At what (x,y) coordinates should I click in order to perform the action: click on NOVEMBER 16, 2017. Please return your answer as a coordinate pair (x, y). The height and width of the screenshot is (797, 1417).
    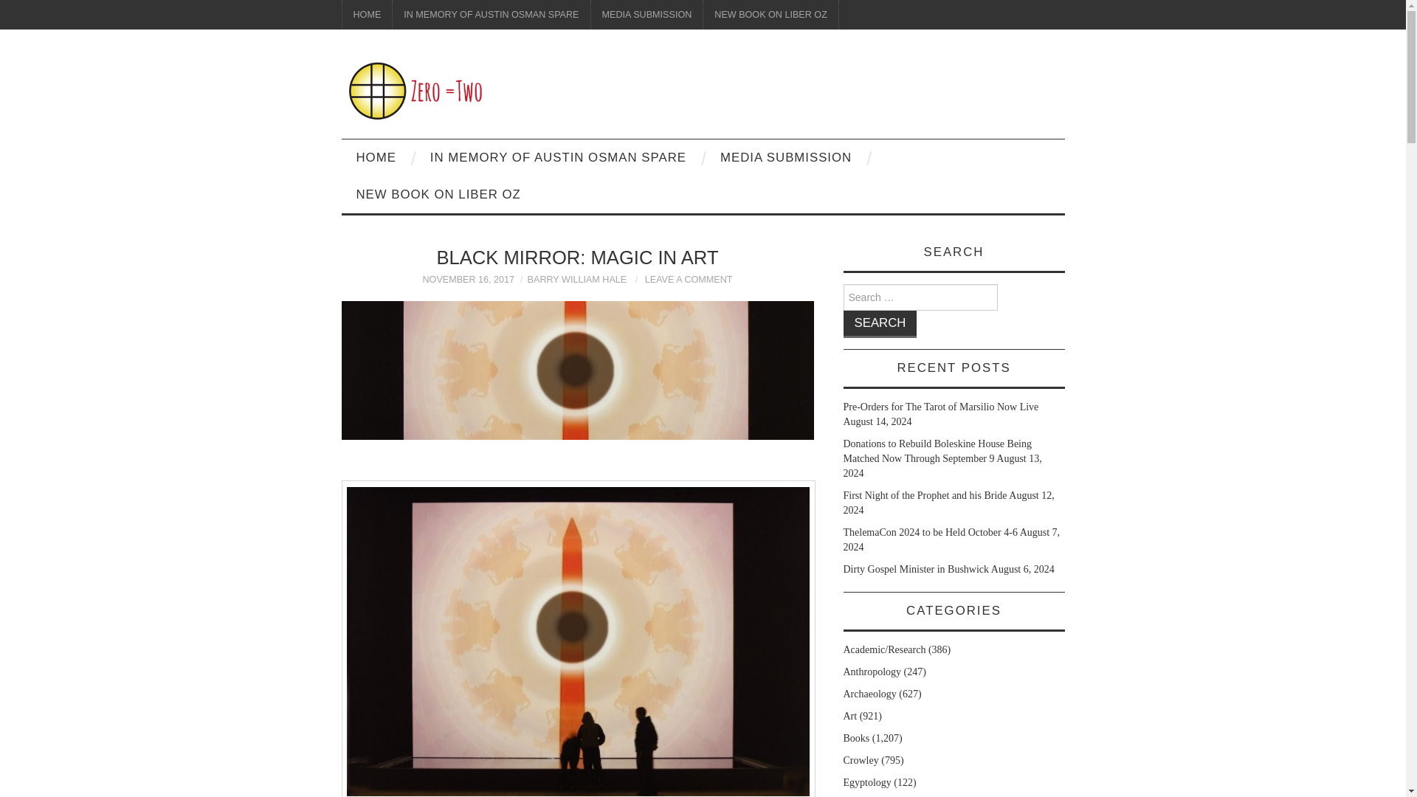
    Looking at the image, I should click on (468, 279).